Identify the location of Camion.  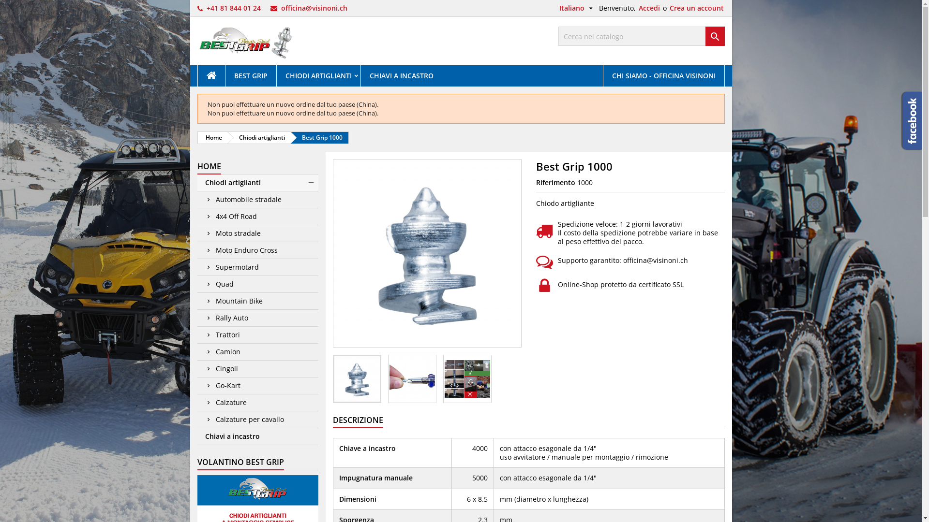
(258, 352).